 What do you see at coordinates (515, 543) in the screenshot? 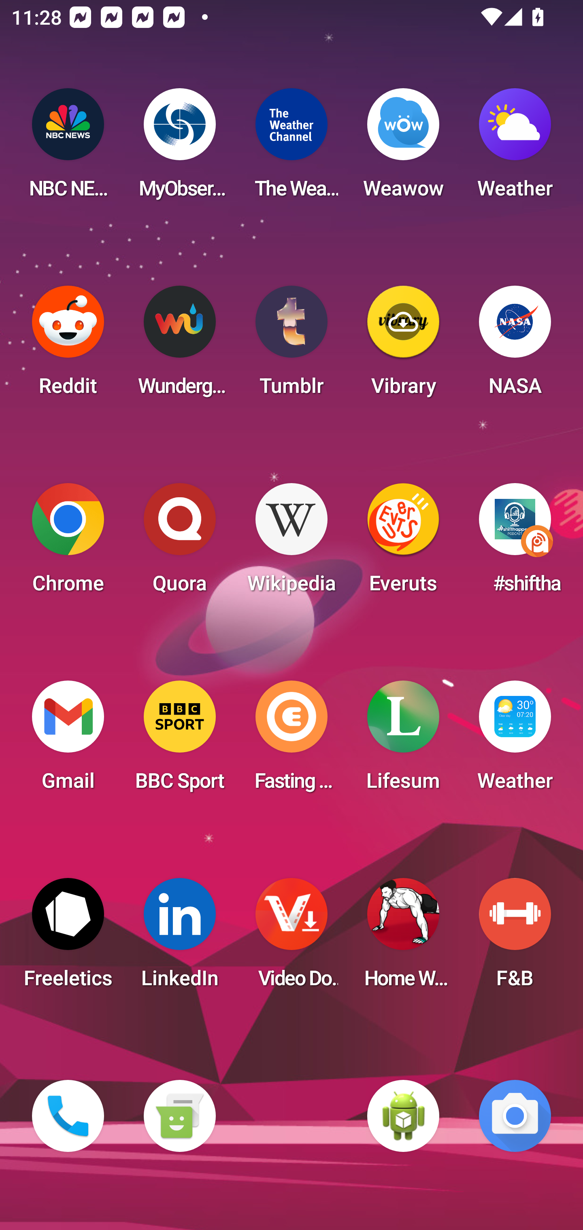
I see `#shifthappens in the Digital Workplace Podcast` at bounding box center [515, 543].